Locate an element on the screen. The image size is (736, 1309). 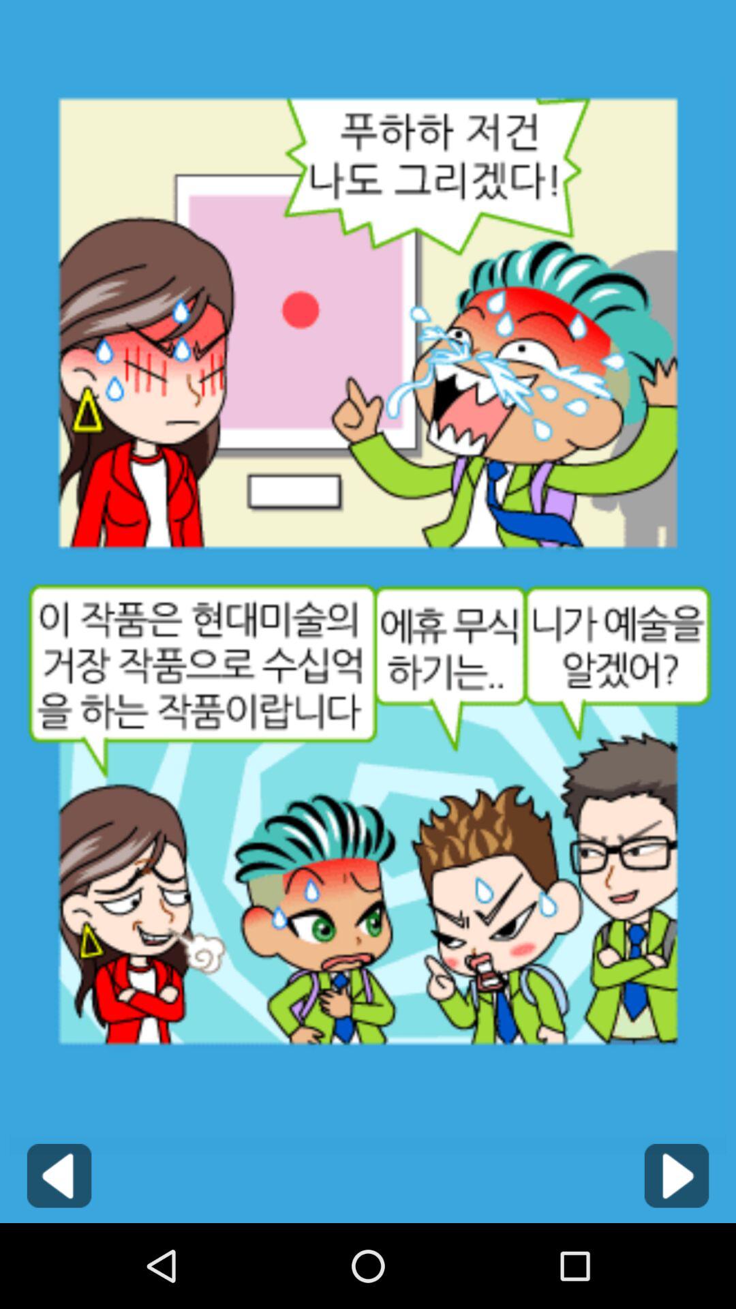
go next is located at coordinates (676, 1175).